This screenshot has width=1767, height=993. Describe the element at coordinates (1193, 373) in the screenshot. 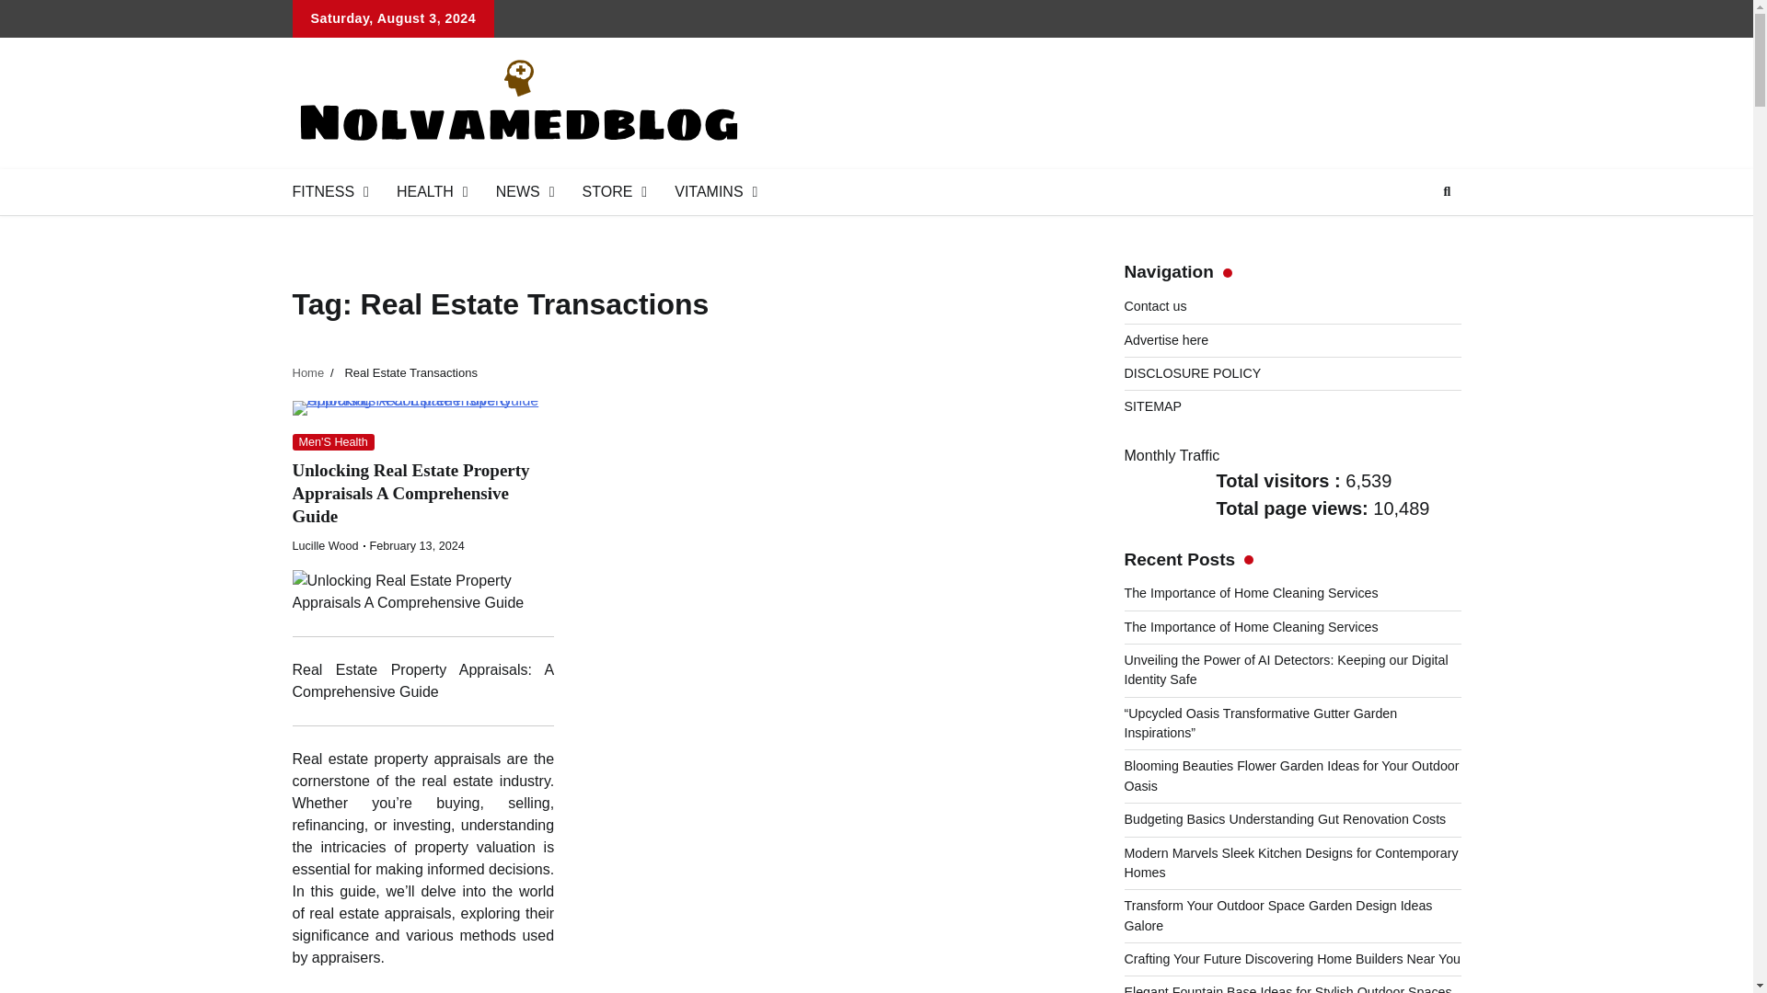

I see `DISCLOSURE POLICY` at that location.